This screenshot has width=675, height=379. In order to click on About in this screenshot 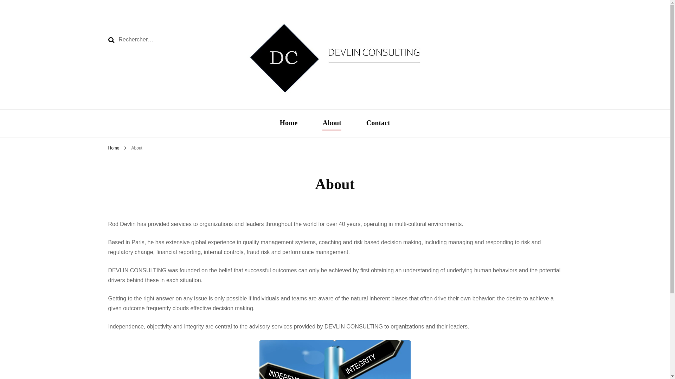, I will do `click(332, 124)`.